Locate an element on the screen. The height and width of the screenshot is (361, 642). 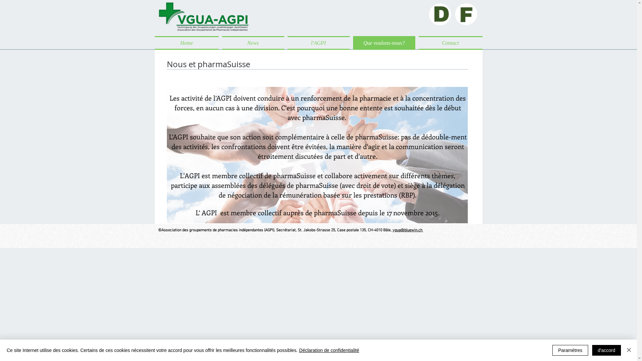
News is located at coordinates (253, 43).